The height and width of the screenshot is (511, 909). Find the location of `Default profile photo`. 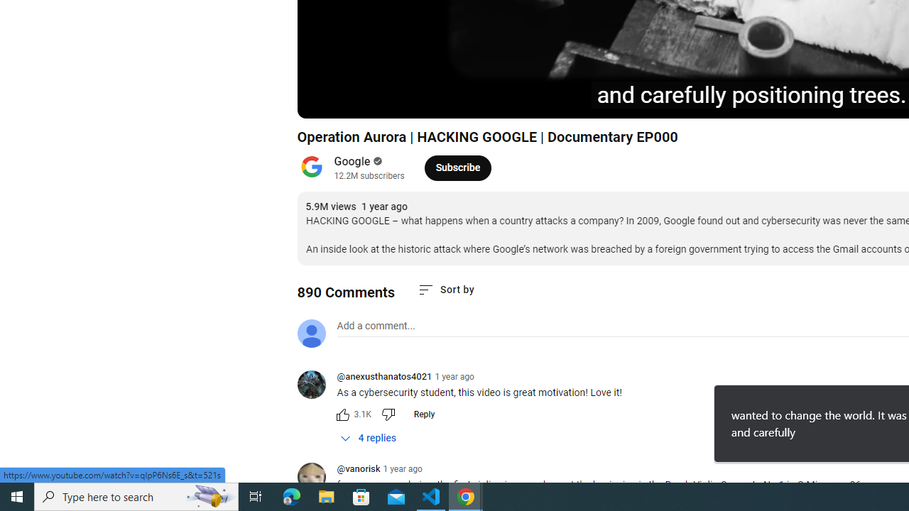

Default profile photo is located at coordinates (311, 334).